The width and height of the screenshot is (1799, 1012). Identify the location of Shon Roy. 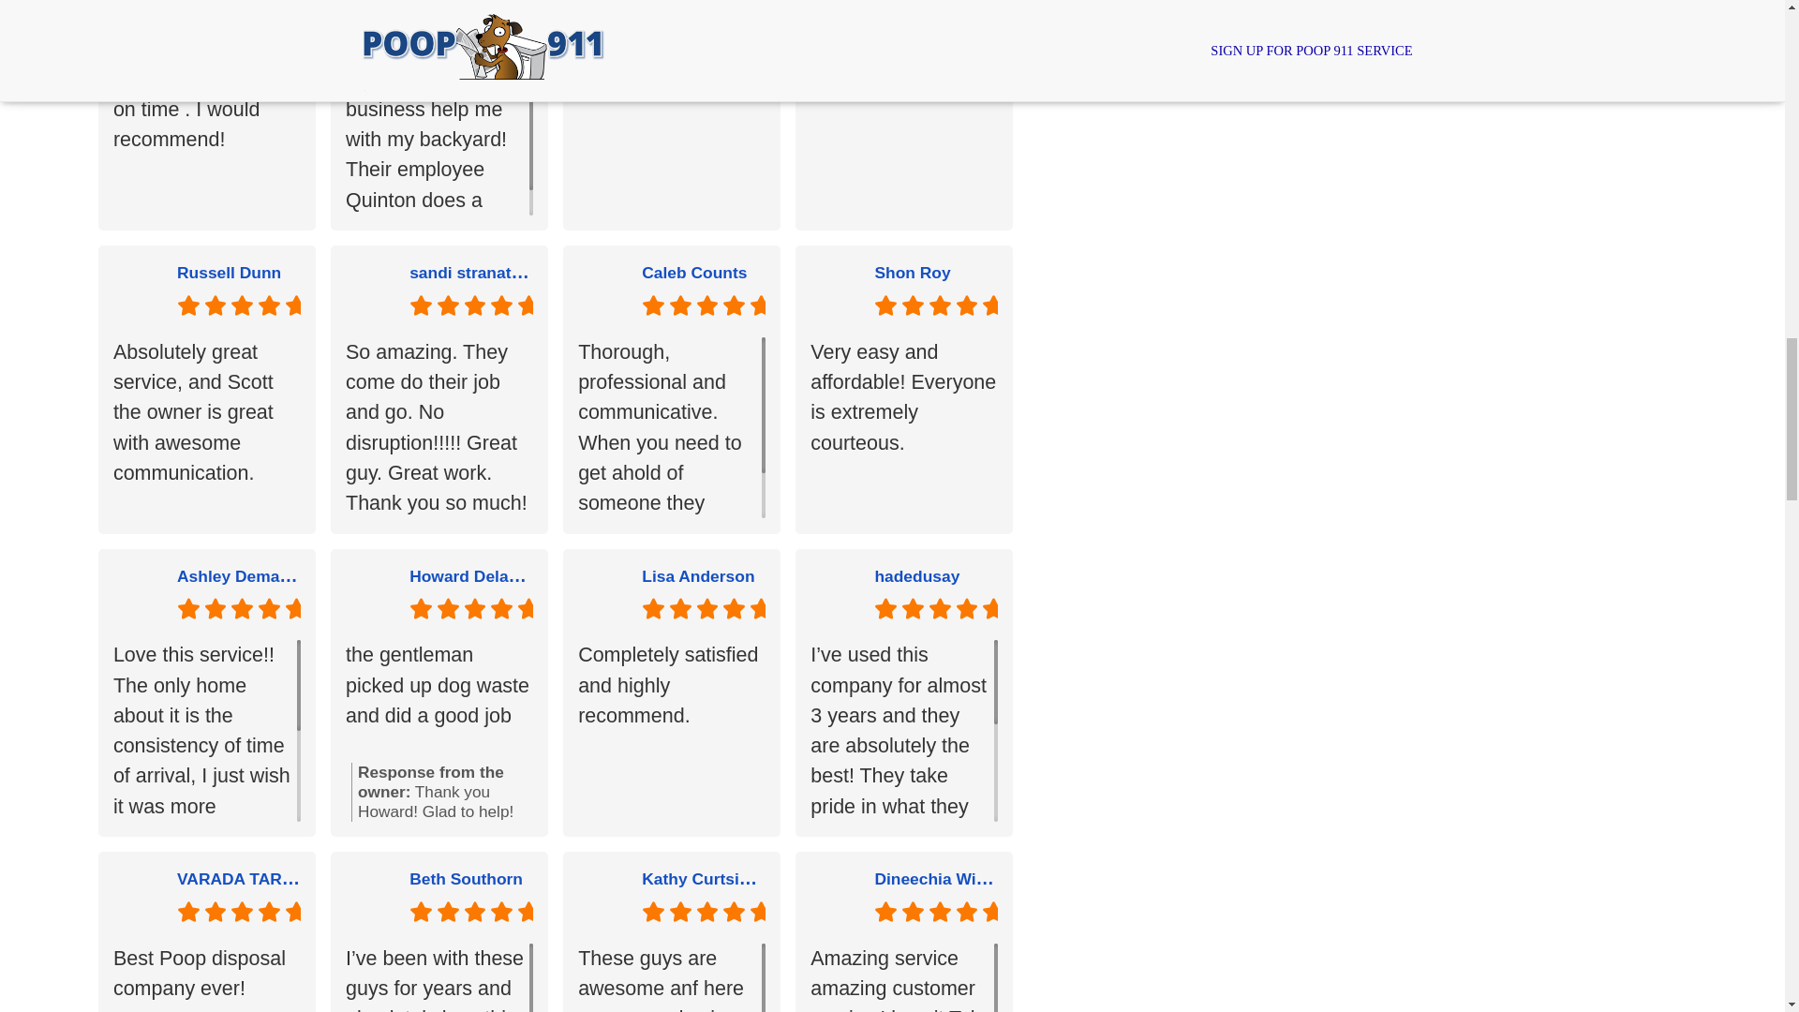
(936, 272).